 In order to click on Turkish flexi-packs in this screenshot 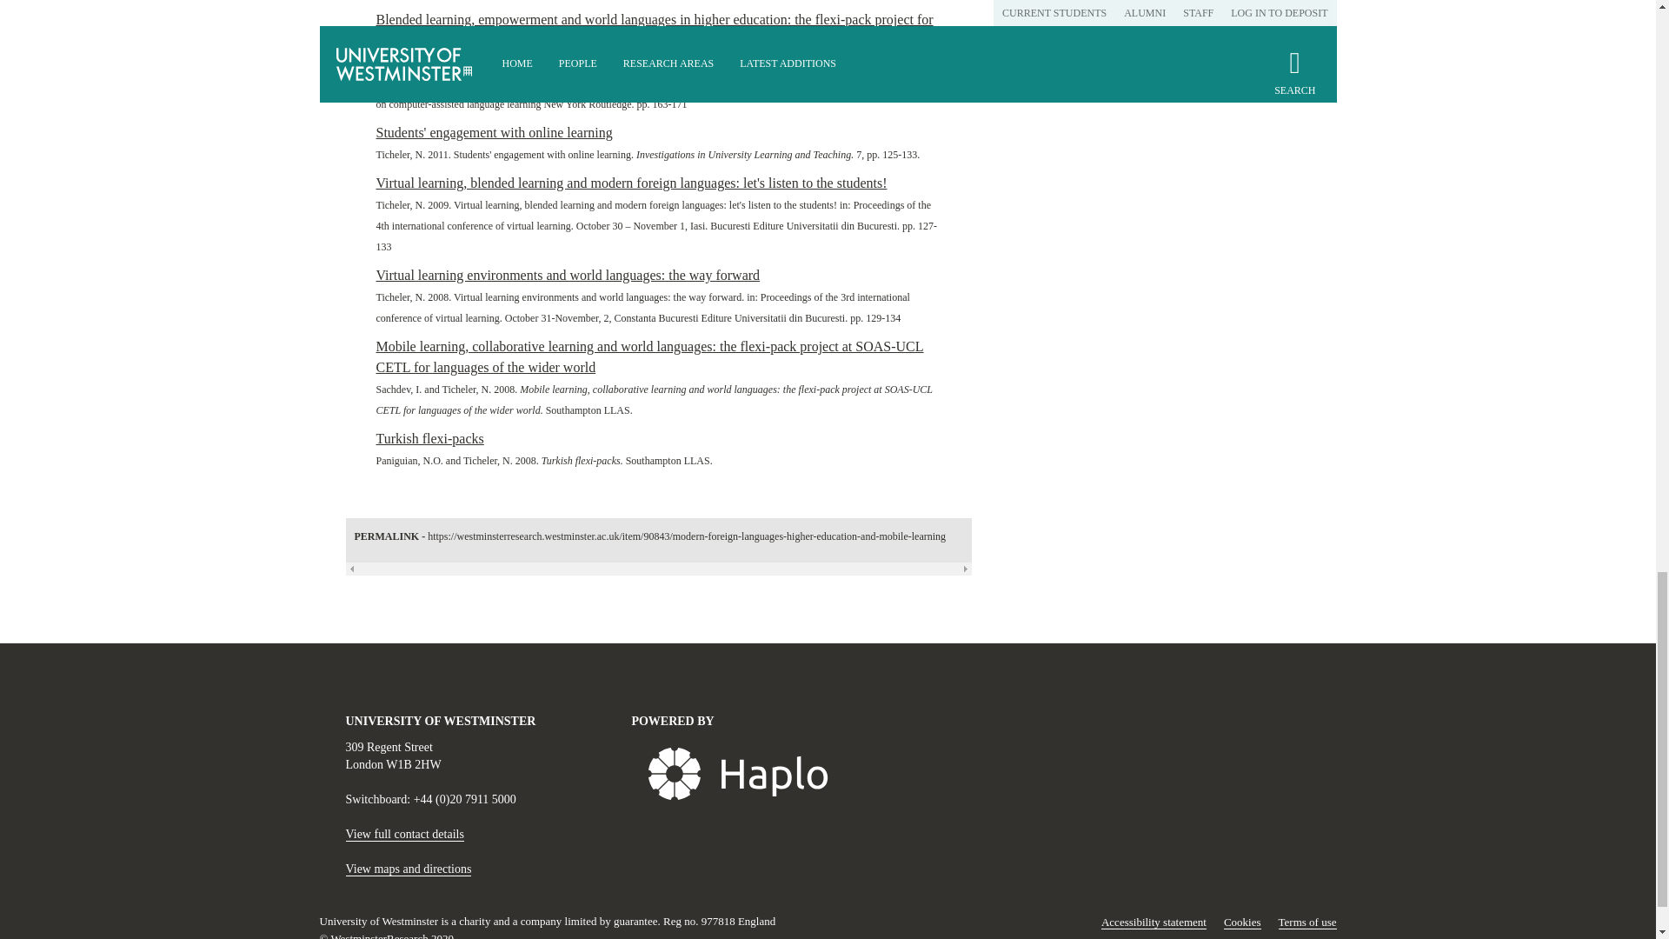, I will do `click(429, 438)`.